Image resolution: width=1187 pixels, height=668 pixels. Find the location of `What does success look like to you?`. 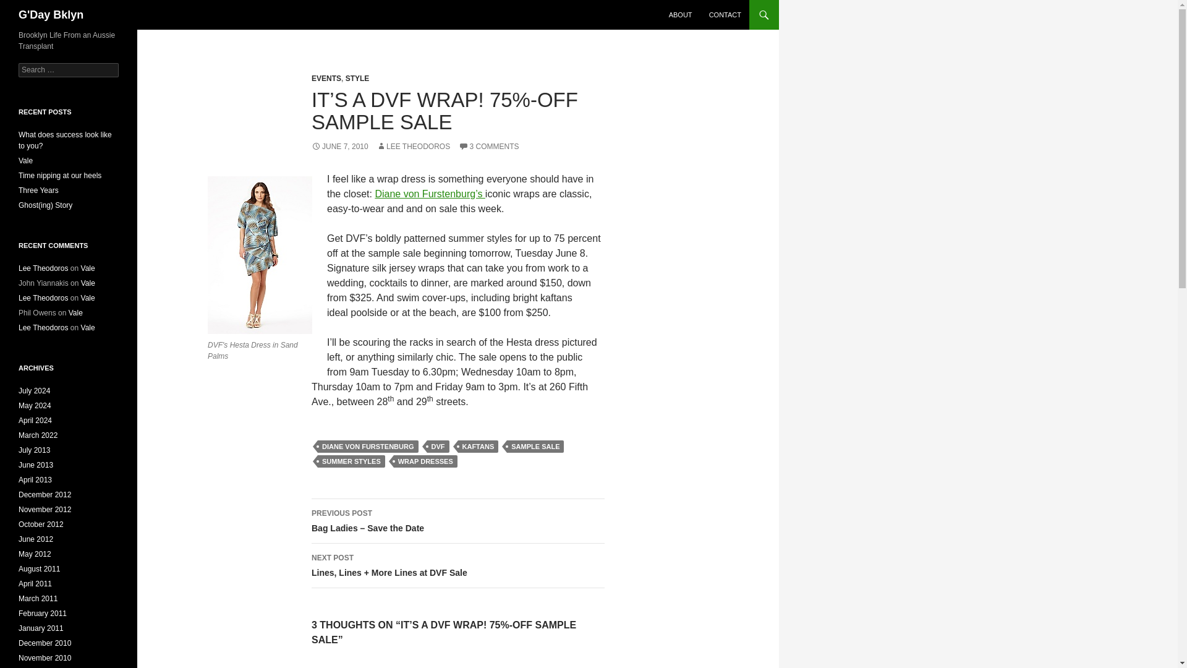

What does success look like to you? is located at coordinates (65, 140).